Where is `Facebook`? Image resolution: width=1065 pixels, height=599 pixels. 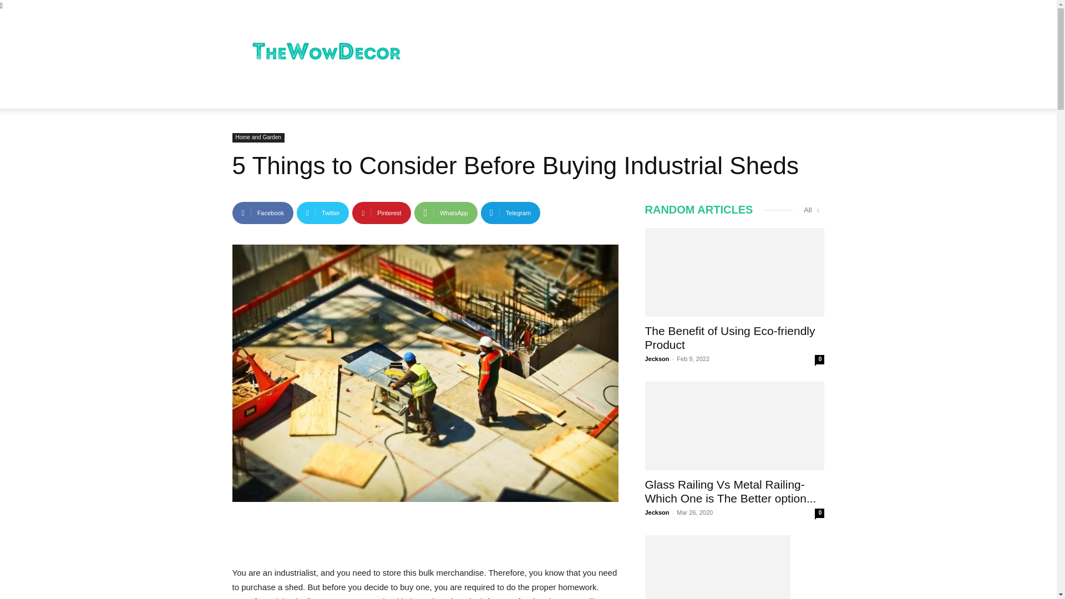
Facebook is located at coordinates (262, 212).